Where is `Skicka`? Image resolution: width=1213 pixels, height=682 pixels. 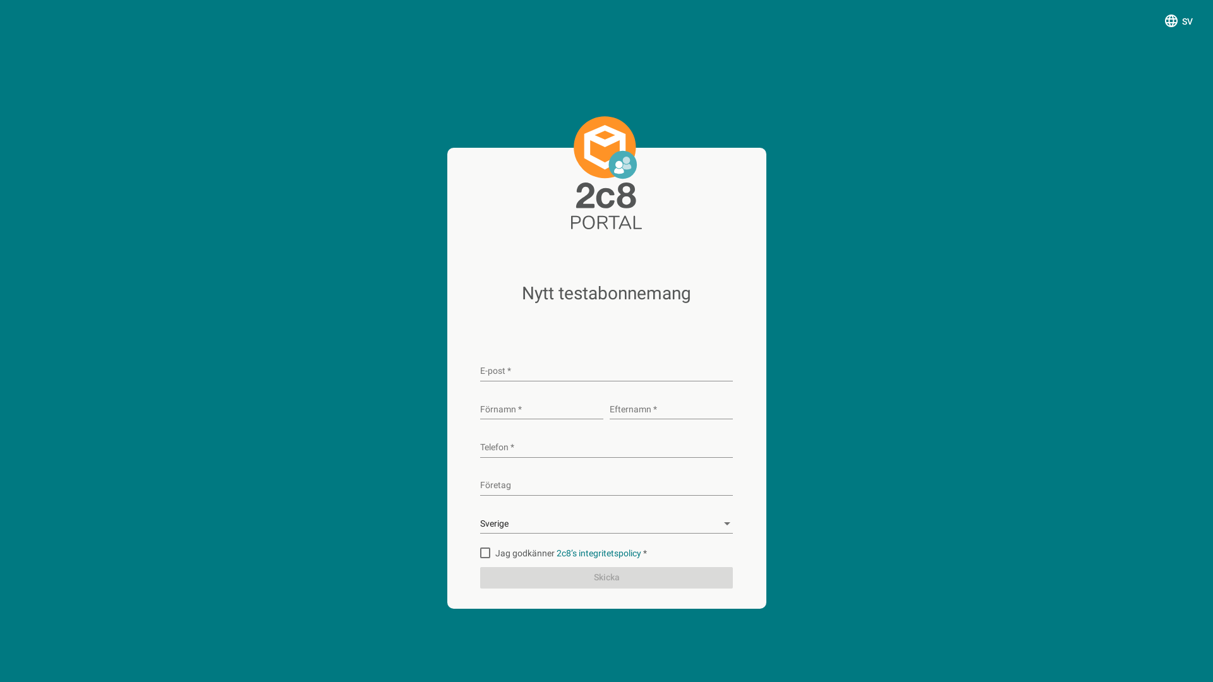
Skicka is located at coordinates (606, 578).